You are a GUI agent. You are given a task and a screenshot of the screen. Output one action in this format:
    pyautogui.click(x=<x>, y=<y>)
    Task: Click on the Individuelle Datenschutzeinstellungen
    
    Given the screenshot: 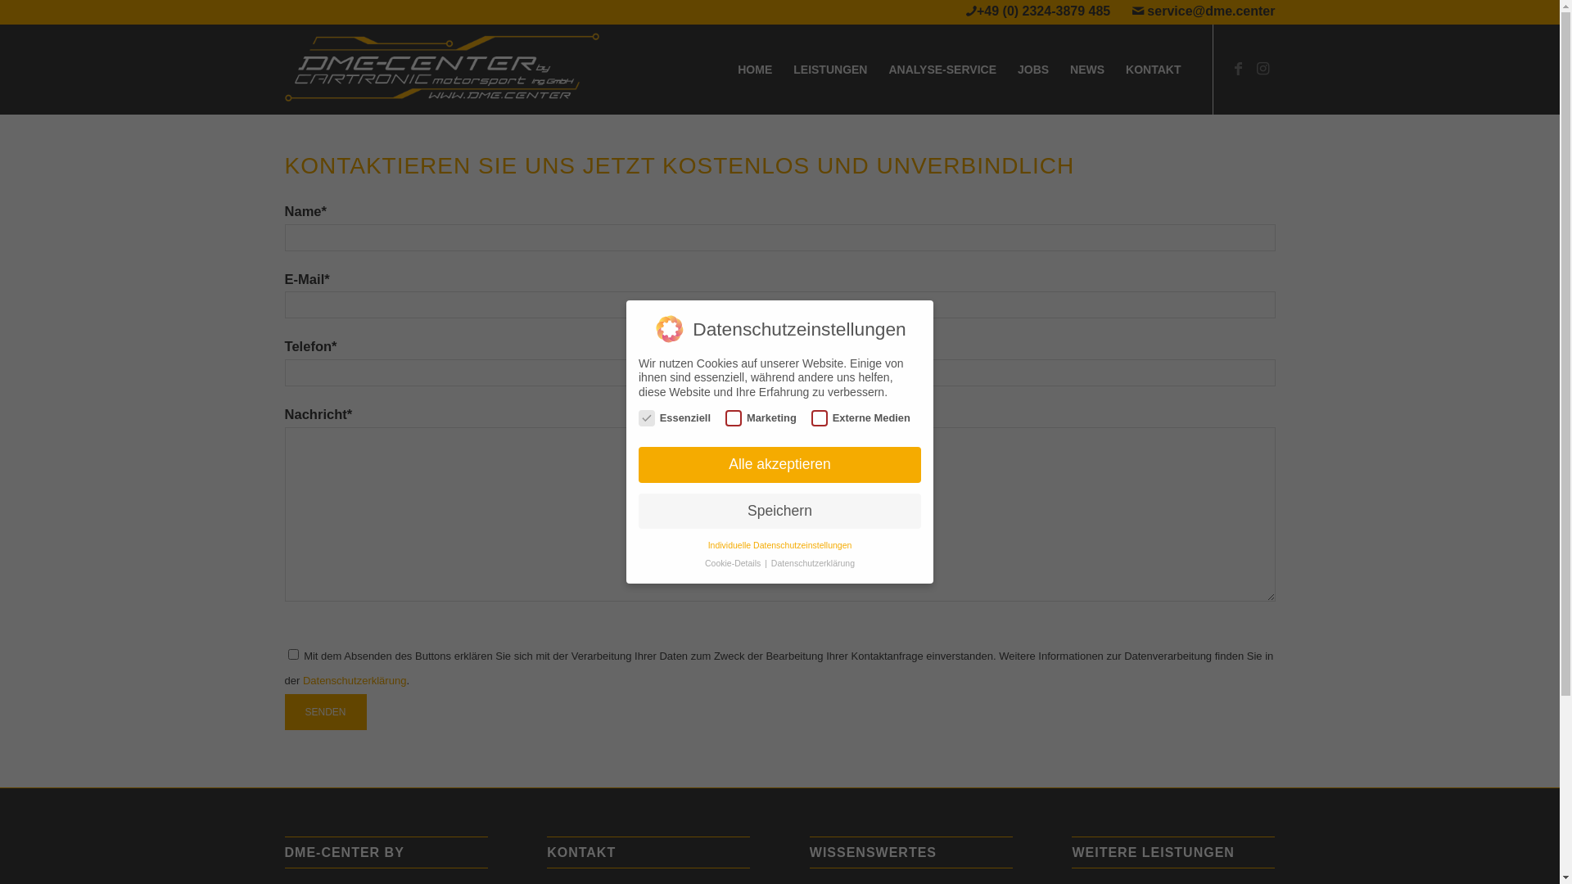 What is the action you would take?
    pyautogui.click(x=780, y=545)
    